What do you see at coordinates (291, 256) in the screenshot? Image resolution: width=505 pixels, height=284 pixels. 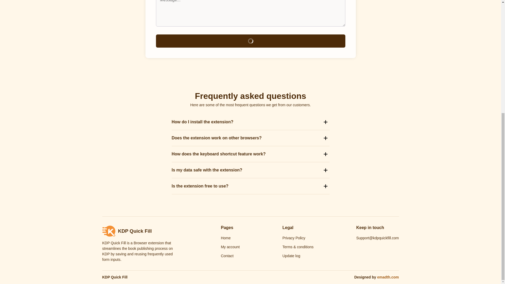 I see `Update log` at bounding box center [291, 256].